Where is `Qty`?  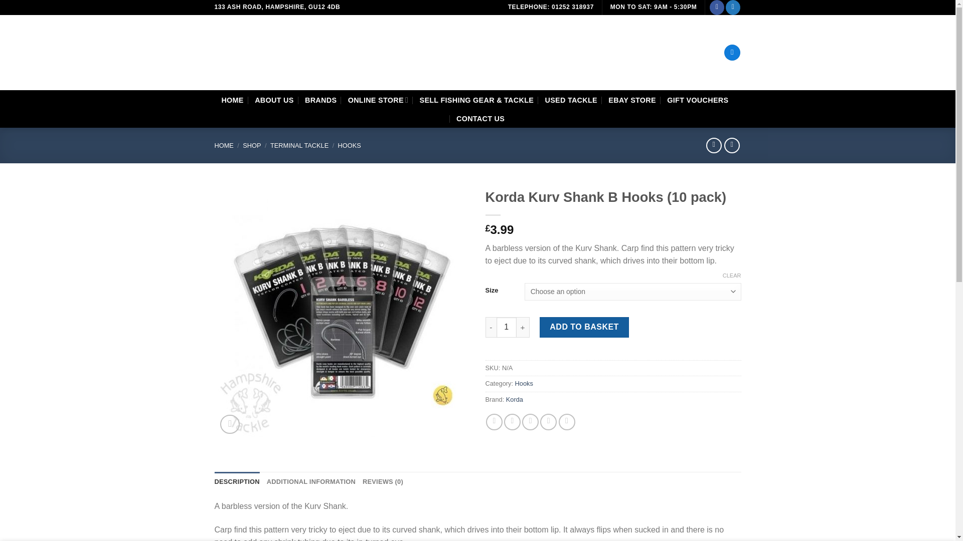 Qty is located at coordinates (507, 327).